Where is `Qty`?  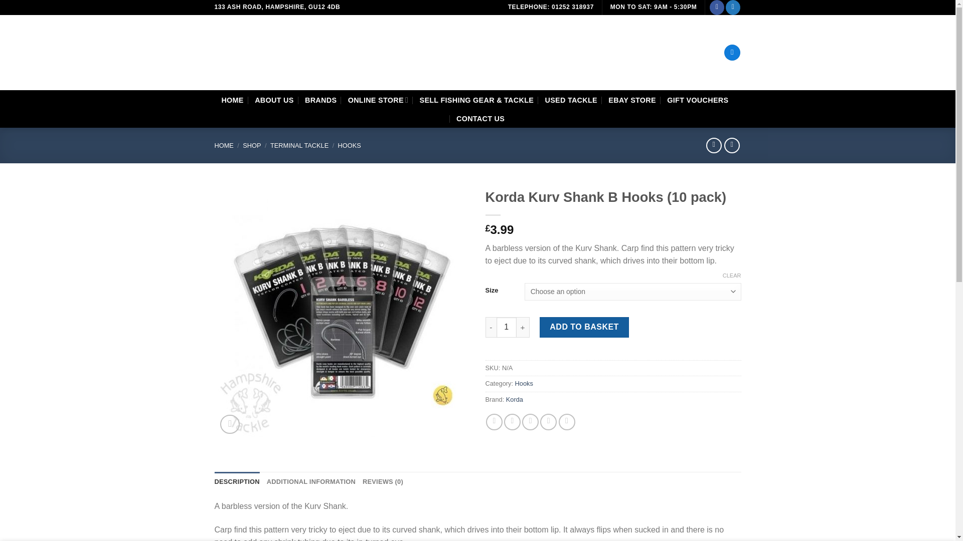 Qty is located at coordinates (507, 327).